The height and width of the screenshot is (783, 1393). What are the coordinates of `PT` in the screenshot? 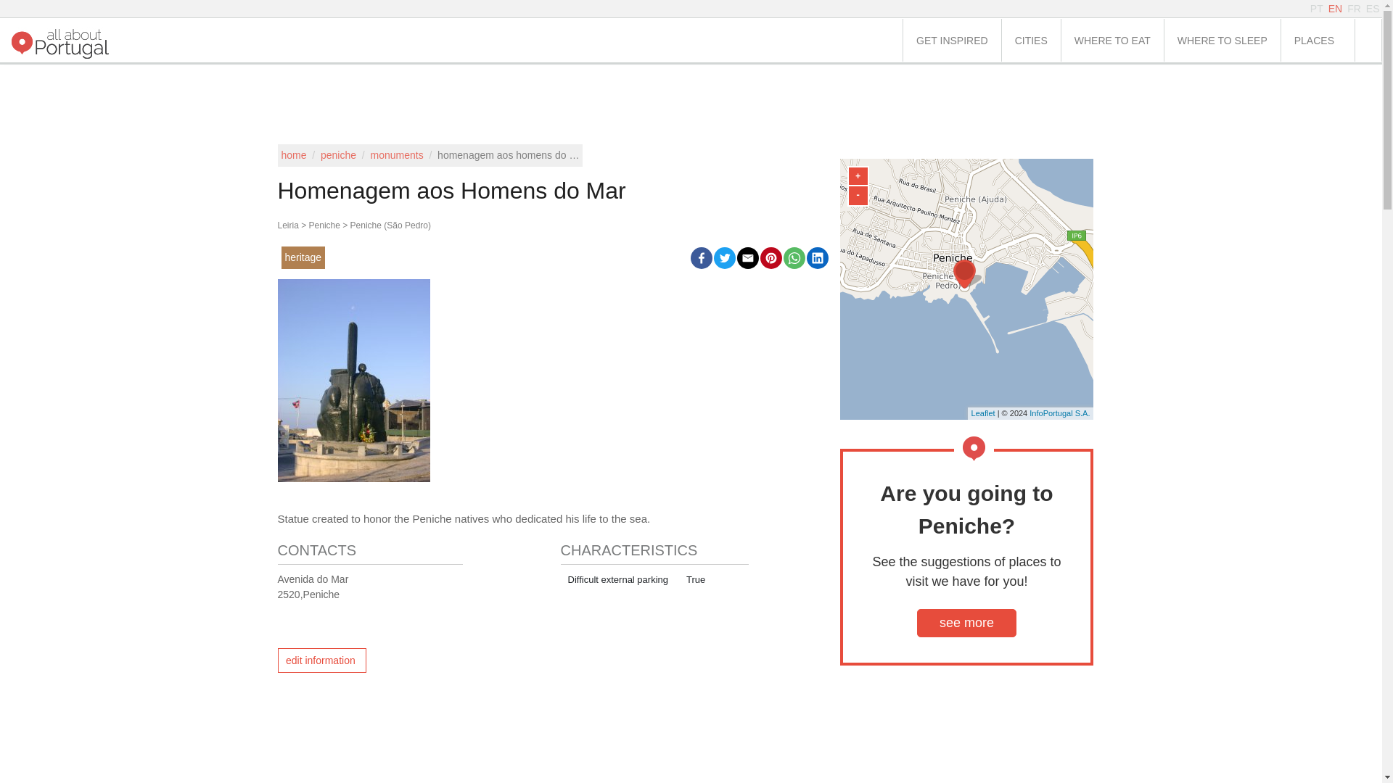 It's located at (1317, 9).